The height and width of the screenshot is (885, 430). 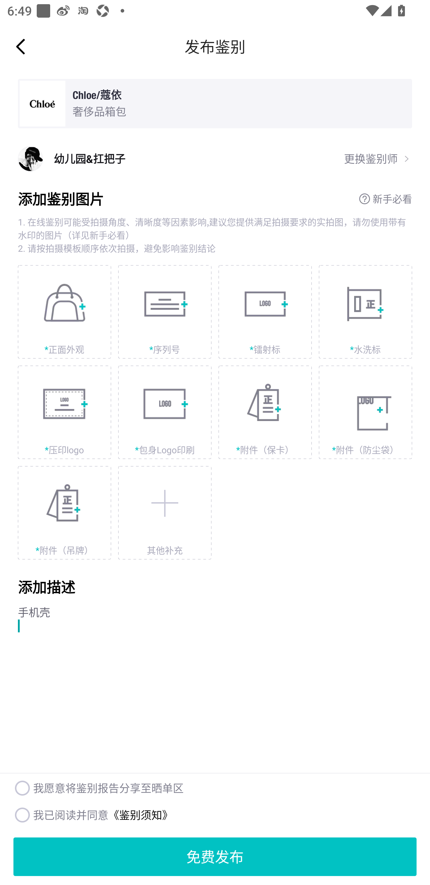 I want to click on * 序列号, so click(x=165, y=312).